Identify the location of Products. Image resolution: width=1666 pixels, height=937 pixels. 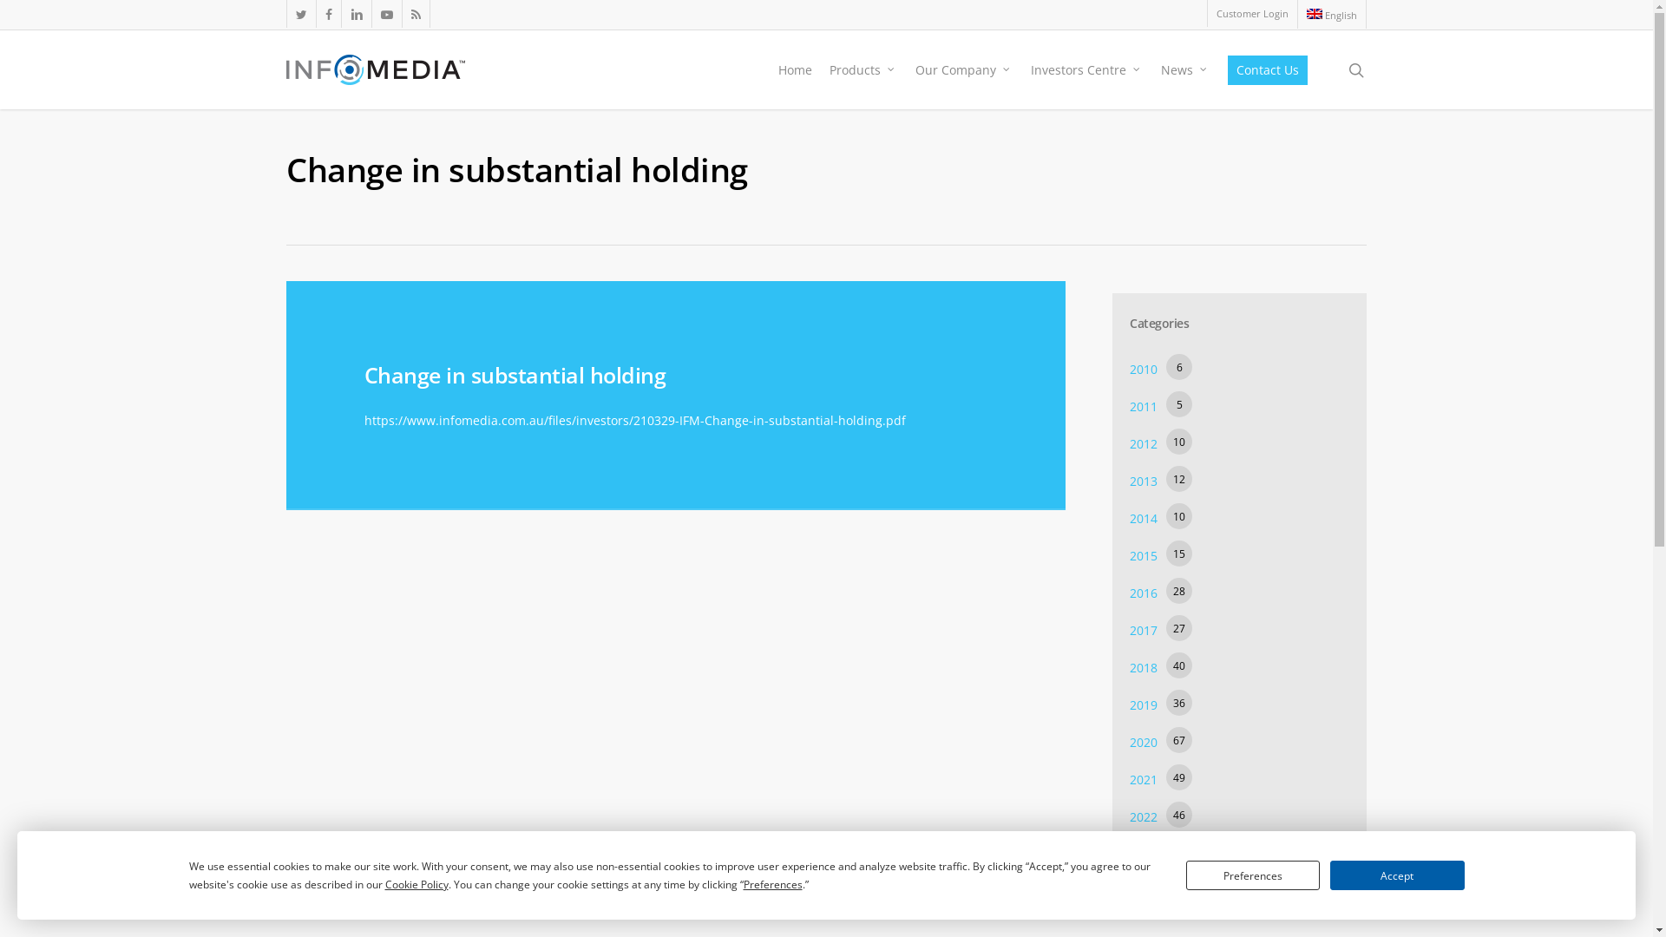
(864, 70).